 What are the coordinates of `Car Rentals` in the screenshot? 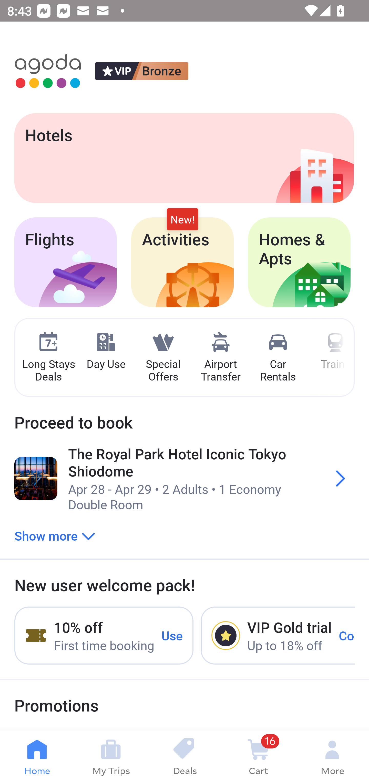 It's located at (278, 358).